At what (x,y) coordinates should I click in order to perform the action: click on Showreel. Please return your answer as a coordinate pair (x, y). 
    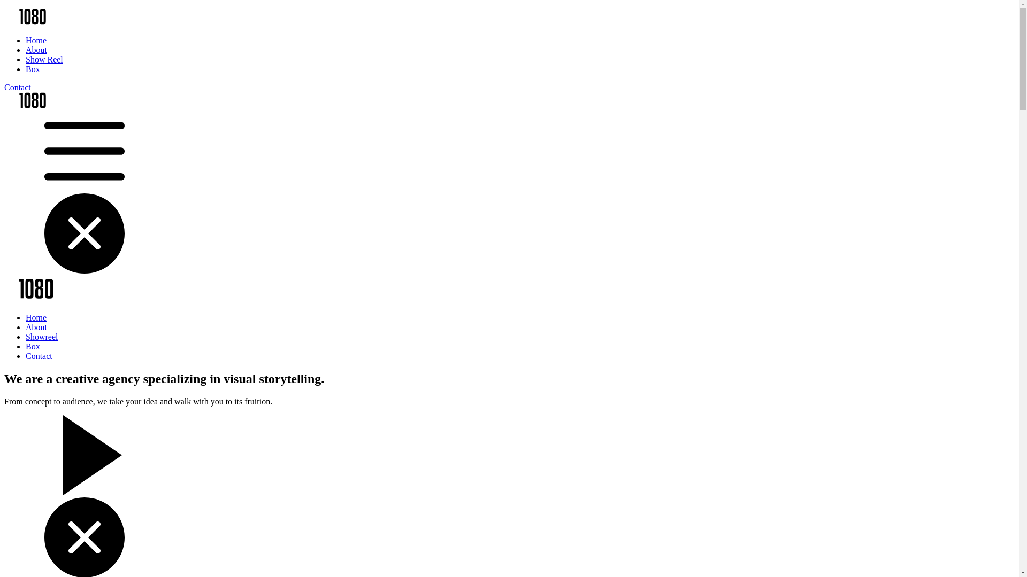
    Looking at the image, I should click on (42, 337).